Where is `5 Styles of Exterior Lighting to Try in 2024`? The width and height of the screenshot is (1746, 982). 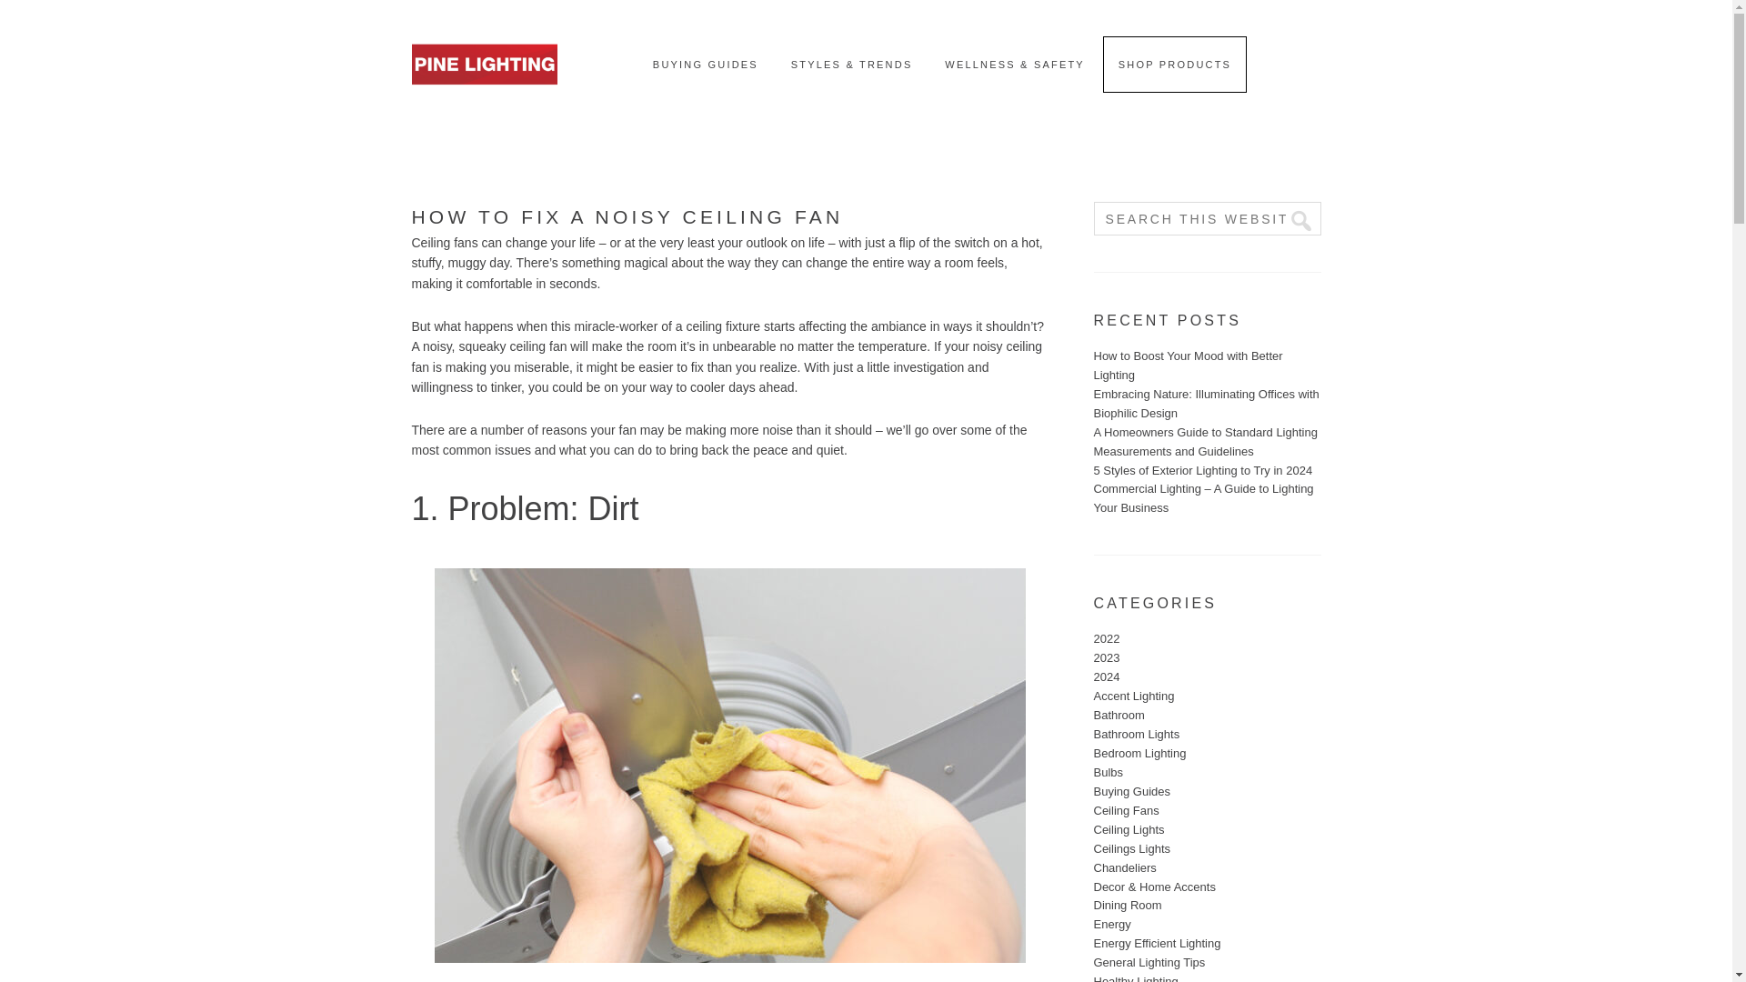 5 Styles of Exterior Lighting to Try in 2024 is located at coordinates (1202, 469).